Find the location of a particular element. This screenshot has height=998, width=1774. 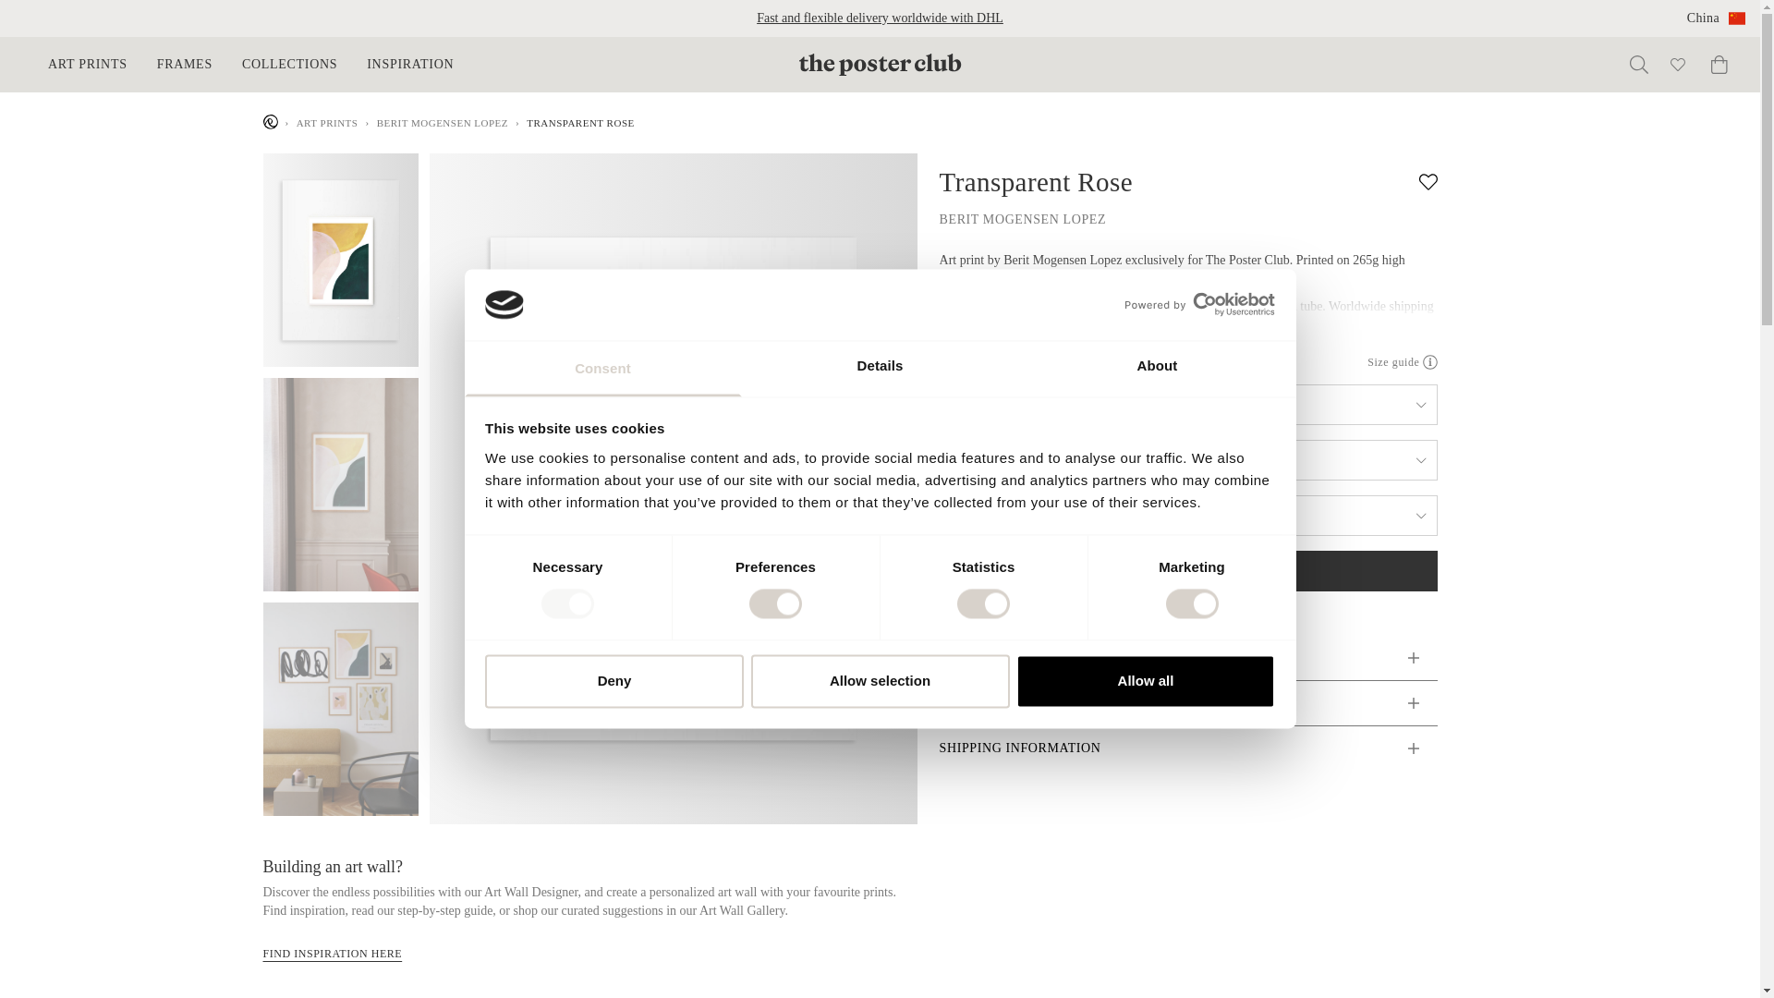

Consent is located at coordinates (602, 368).